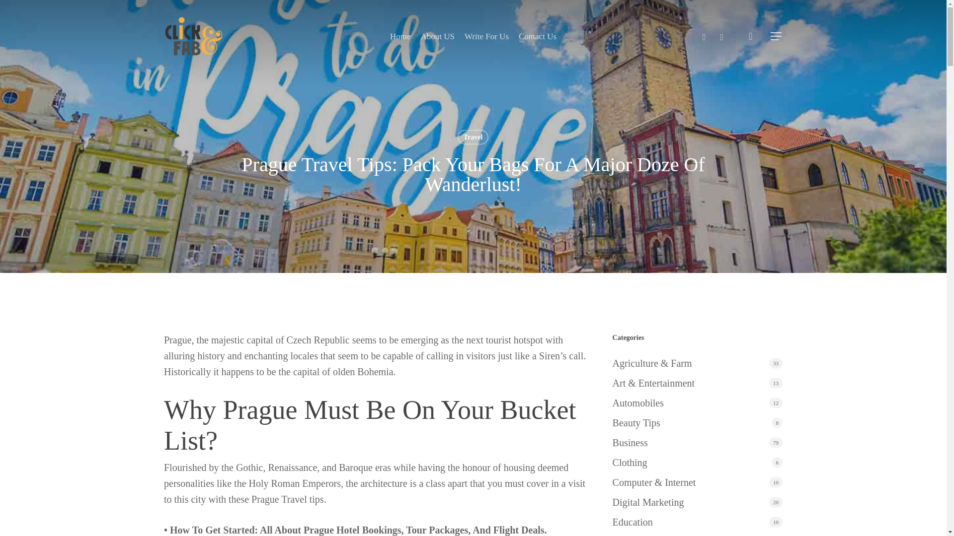  I want to click on Travel, so click(473, 137).